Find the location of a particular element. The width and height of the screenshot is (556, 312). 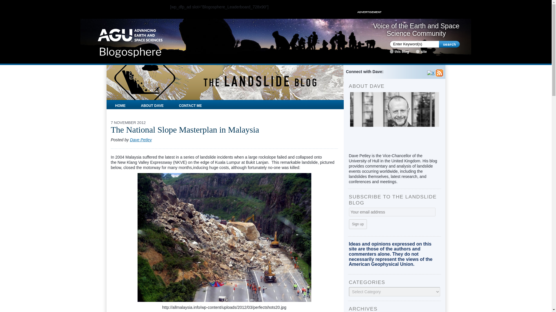

Dave Petley is located at coordinates (141, 140).